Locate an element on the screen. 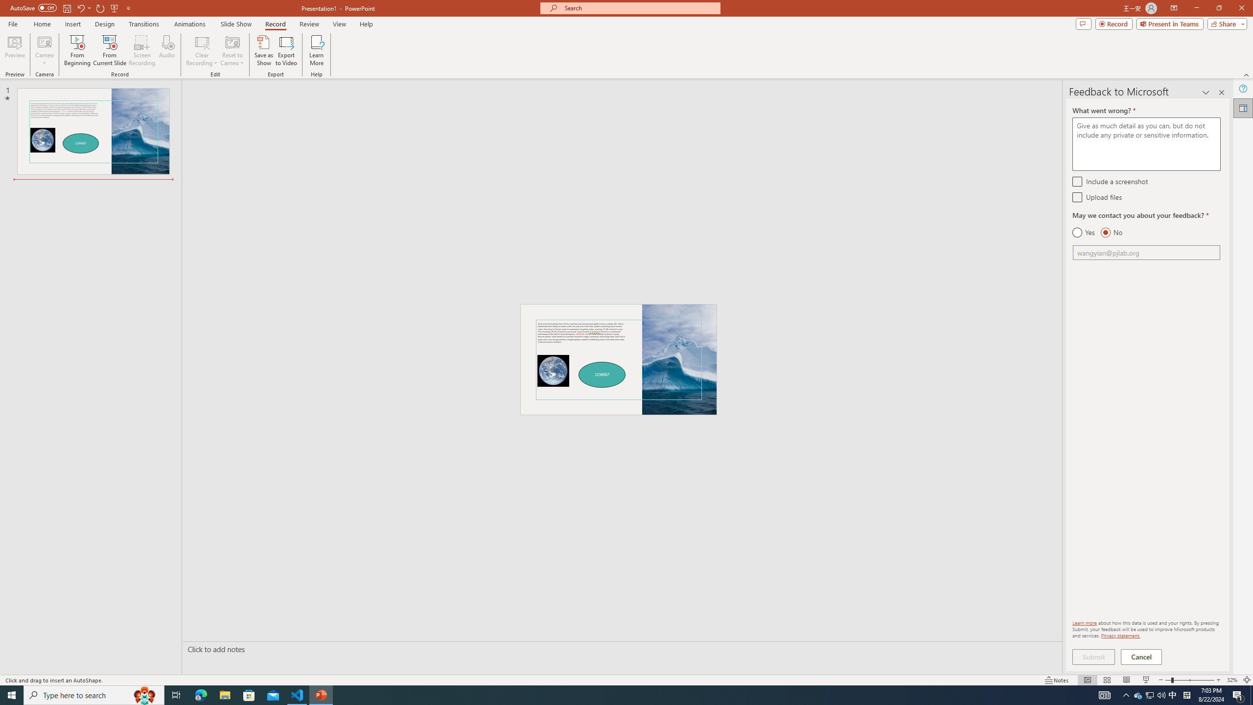 The height and width of the screenshot is (705, 1253). Share is located at coordinates (1226, 23).